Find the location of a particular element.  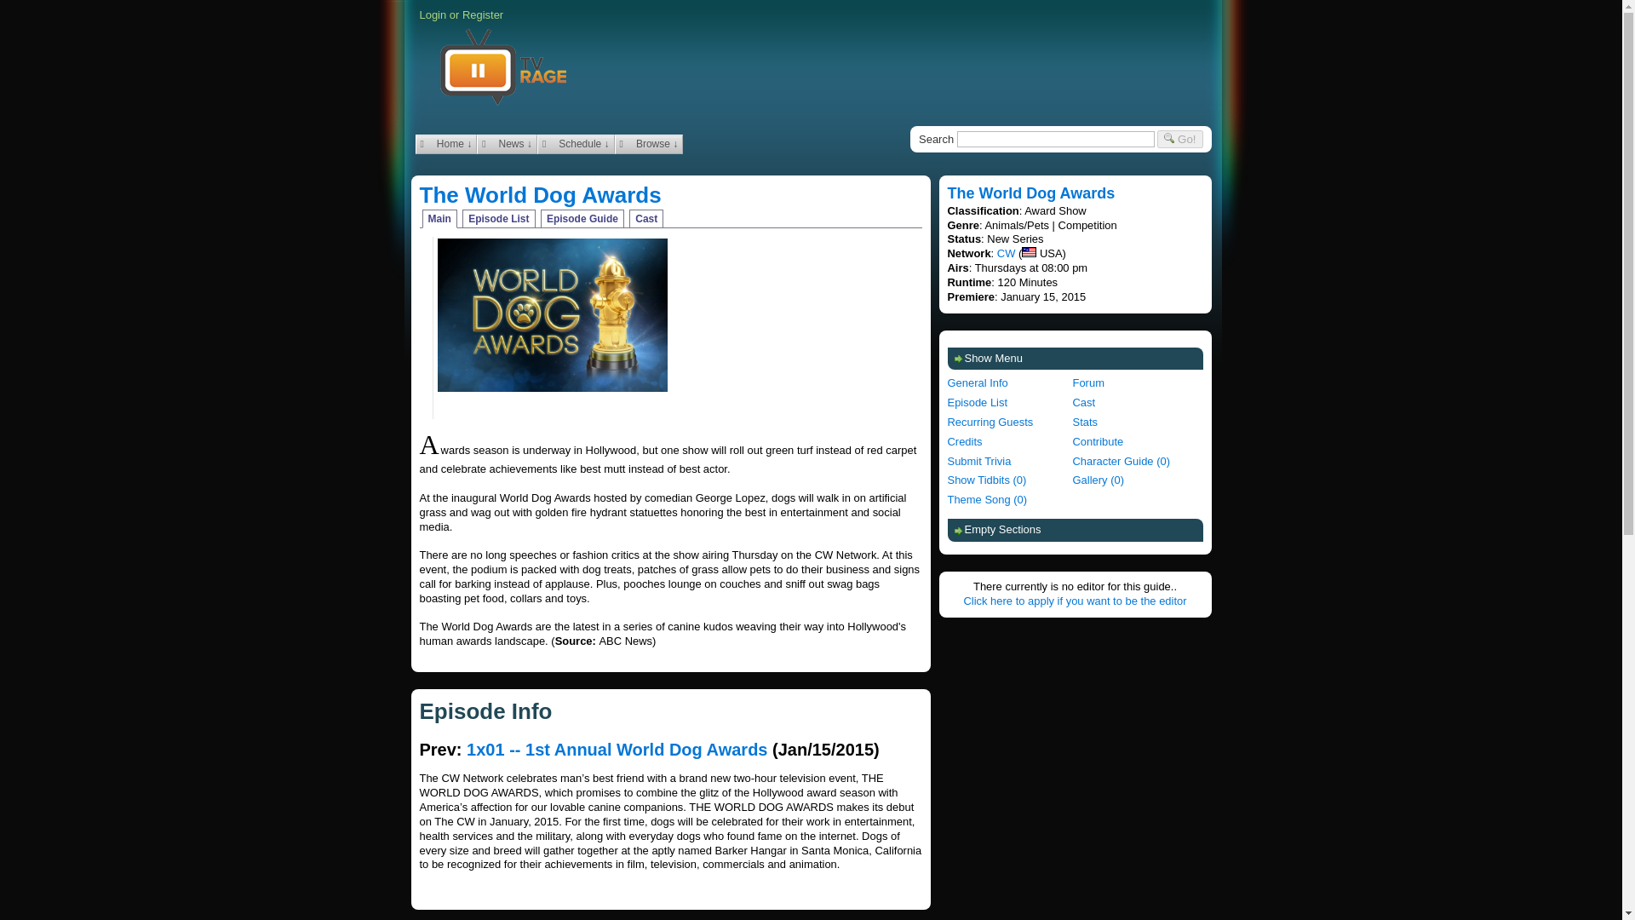

Episode List is located at coordinates (498, 218).